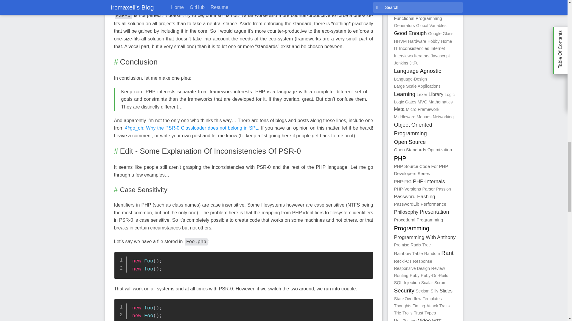 The width and height of the screenshot is (572, 321). I want to click on Why the PSR-0 Classloader does not belong in SPL, so click(202, 128).